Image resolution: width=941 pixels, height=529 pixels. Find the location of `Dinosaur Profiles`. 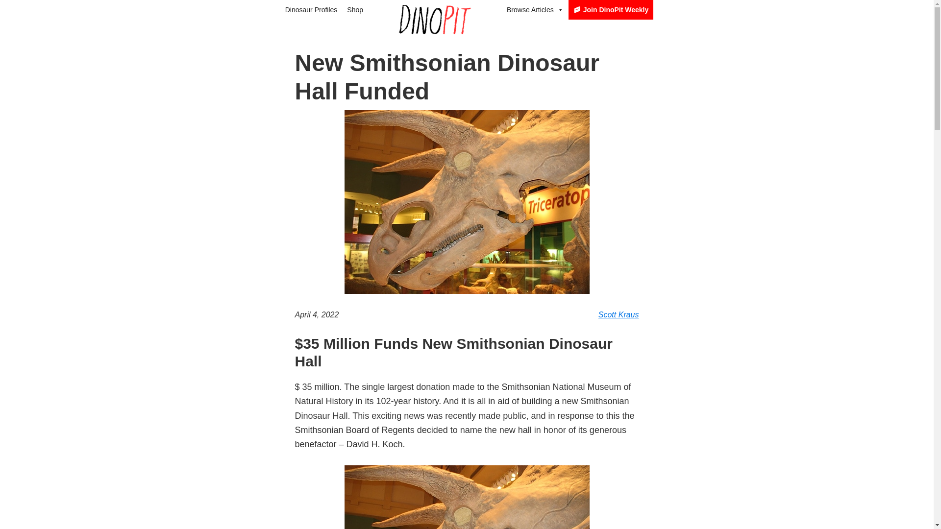

Dinosaur Profiles is located at coordinates (311, 10).